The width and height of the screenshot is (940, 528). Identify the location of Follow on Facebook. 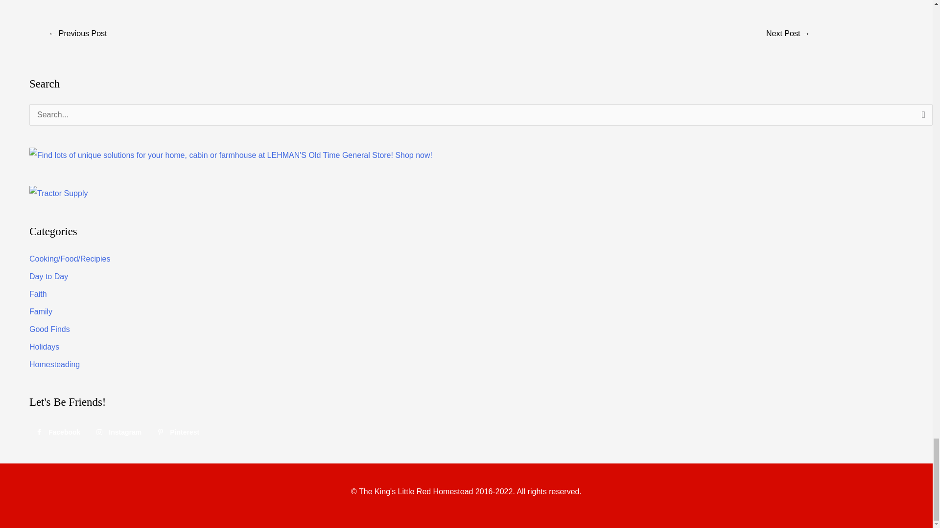
(59, 432).